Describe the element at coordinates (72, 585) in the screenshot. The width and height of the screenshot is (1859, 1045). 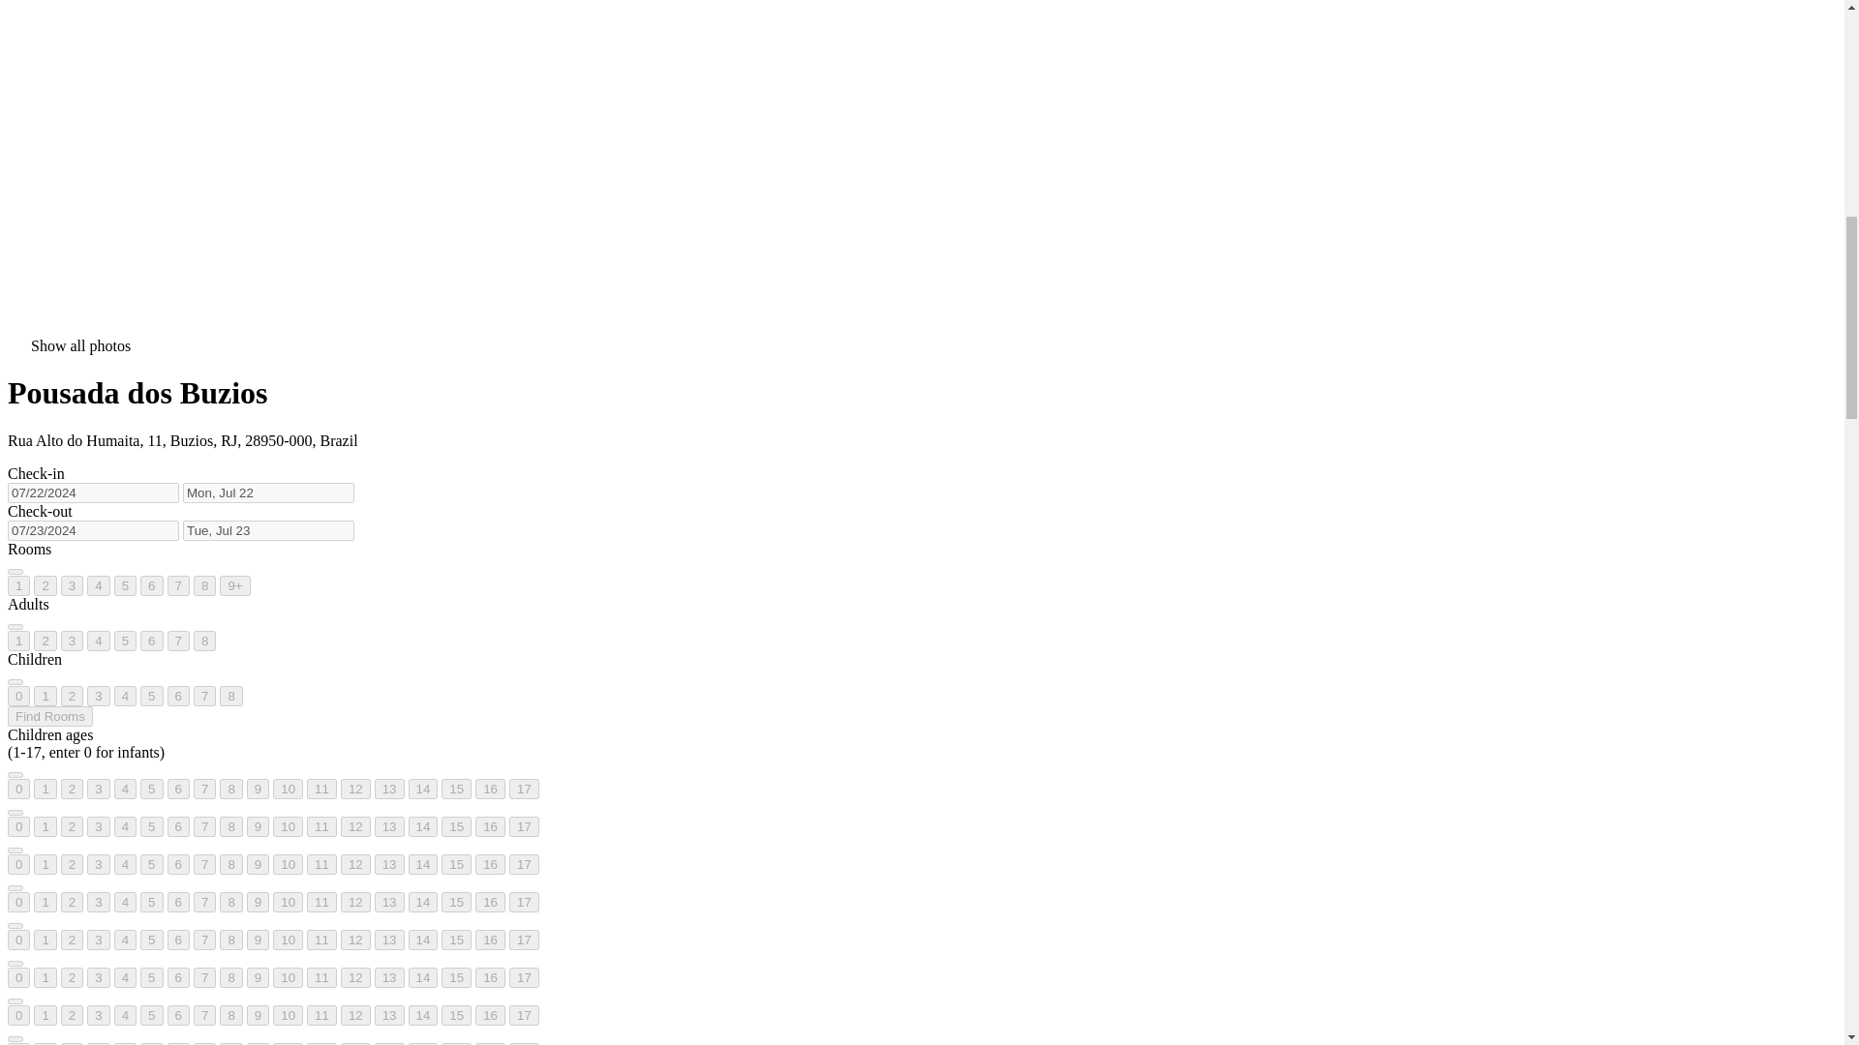
I see `3` at that location.